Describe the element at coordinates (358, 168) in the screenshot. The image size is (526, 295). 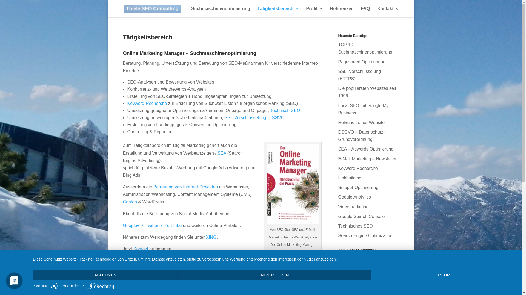
I see `Keyword Recherche` at that location.